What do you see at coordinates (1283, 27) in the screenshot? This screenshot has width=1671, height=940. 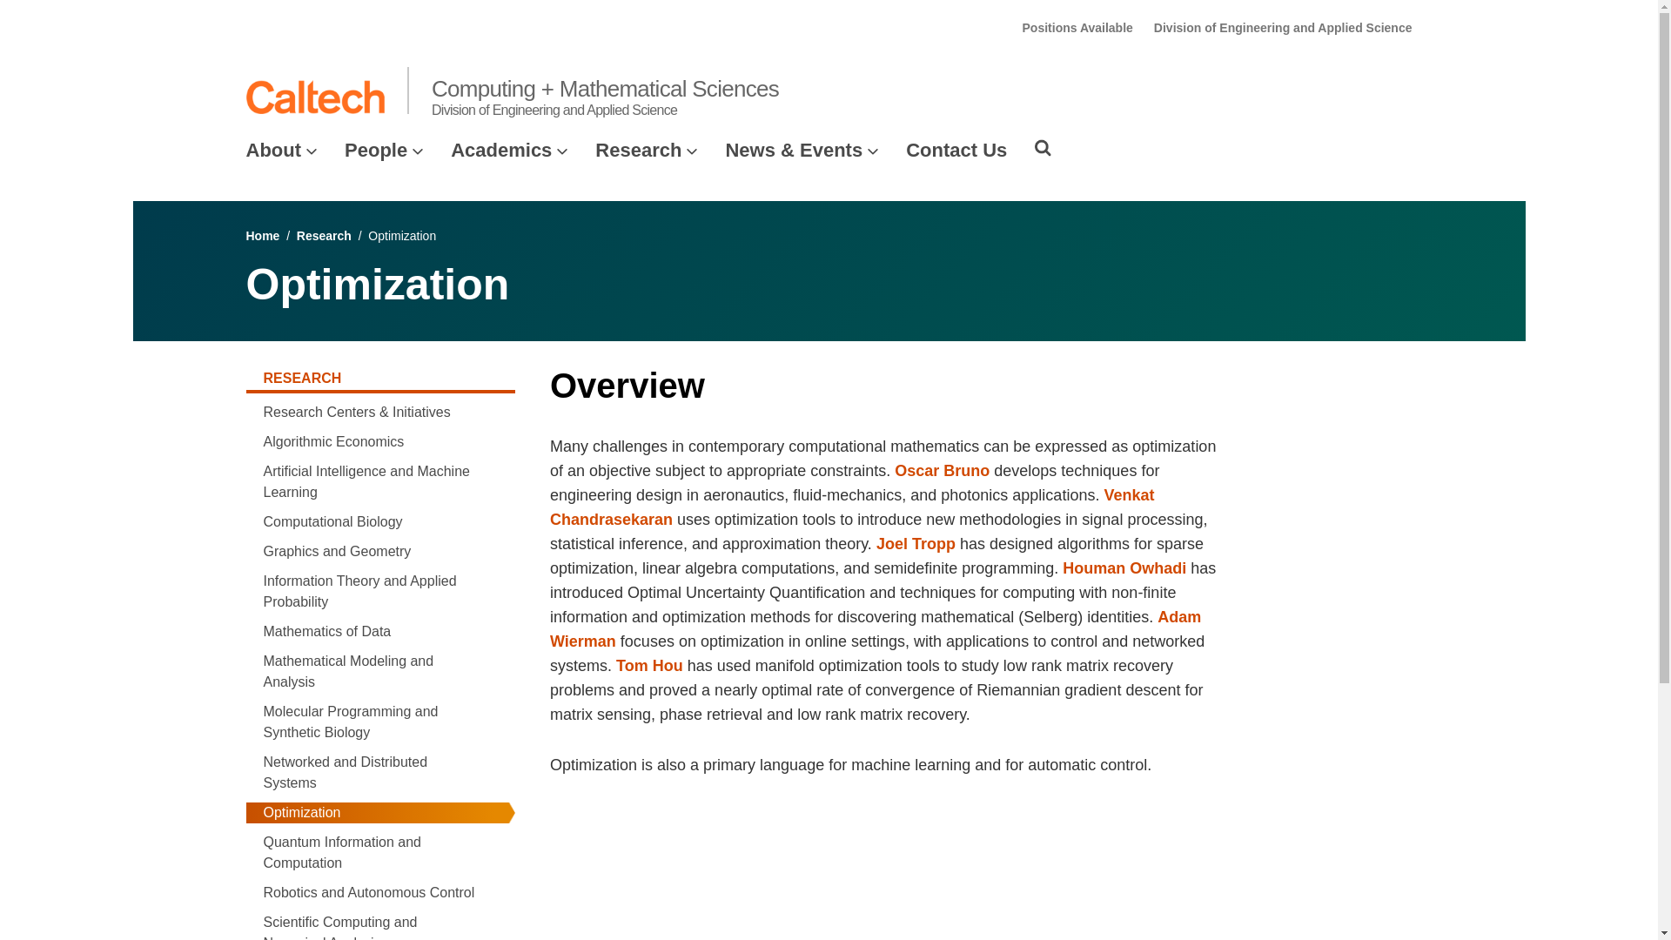 I see `Division of Engineering and Applied Science` at bounding box center [1283, 27].